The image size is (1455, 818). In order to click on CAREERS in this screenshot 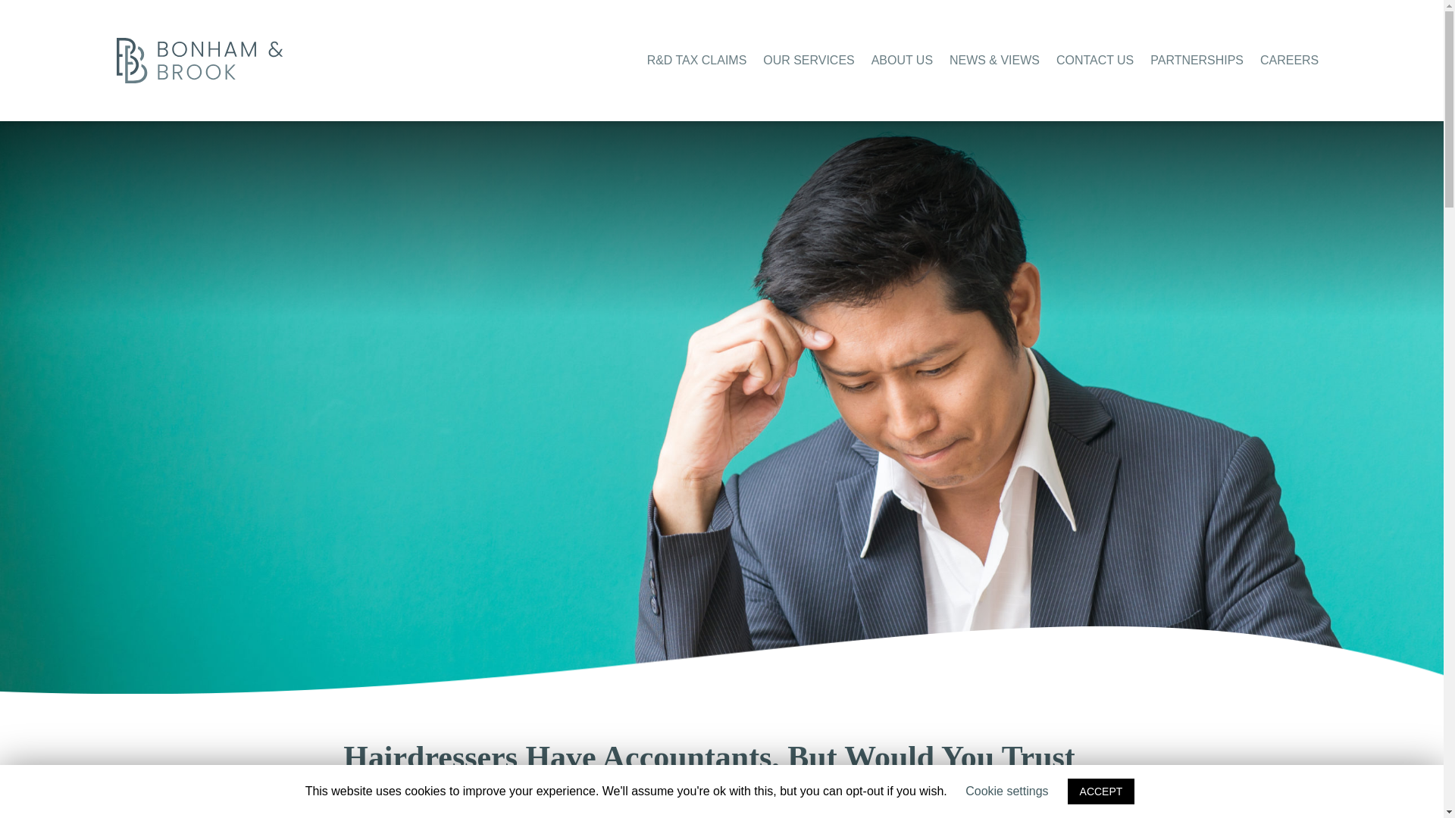, I will do `click(1288, 60)`.